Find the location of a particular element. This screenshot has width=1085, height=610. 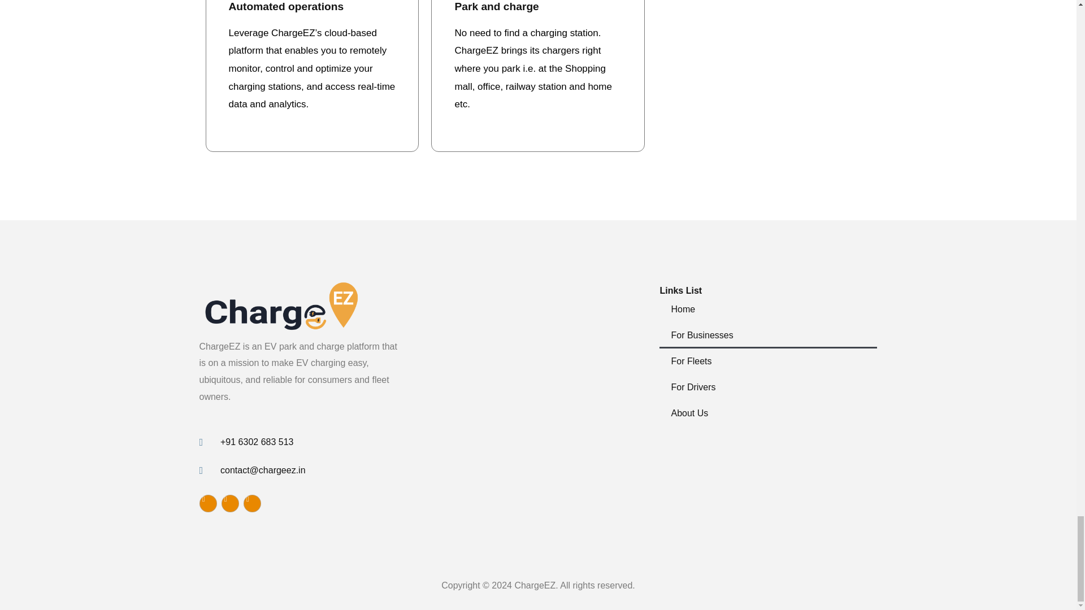

Facebook-f is located at coordinates (207, 503).